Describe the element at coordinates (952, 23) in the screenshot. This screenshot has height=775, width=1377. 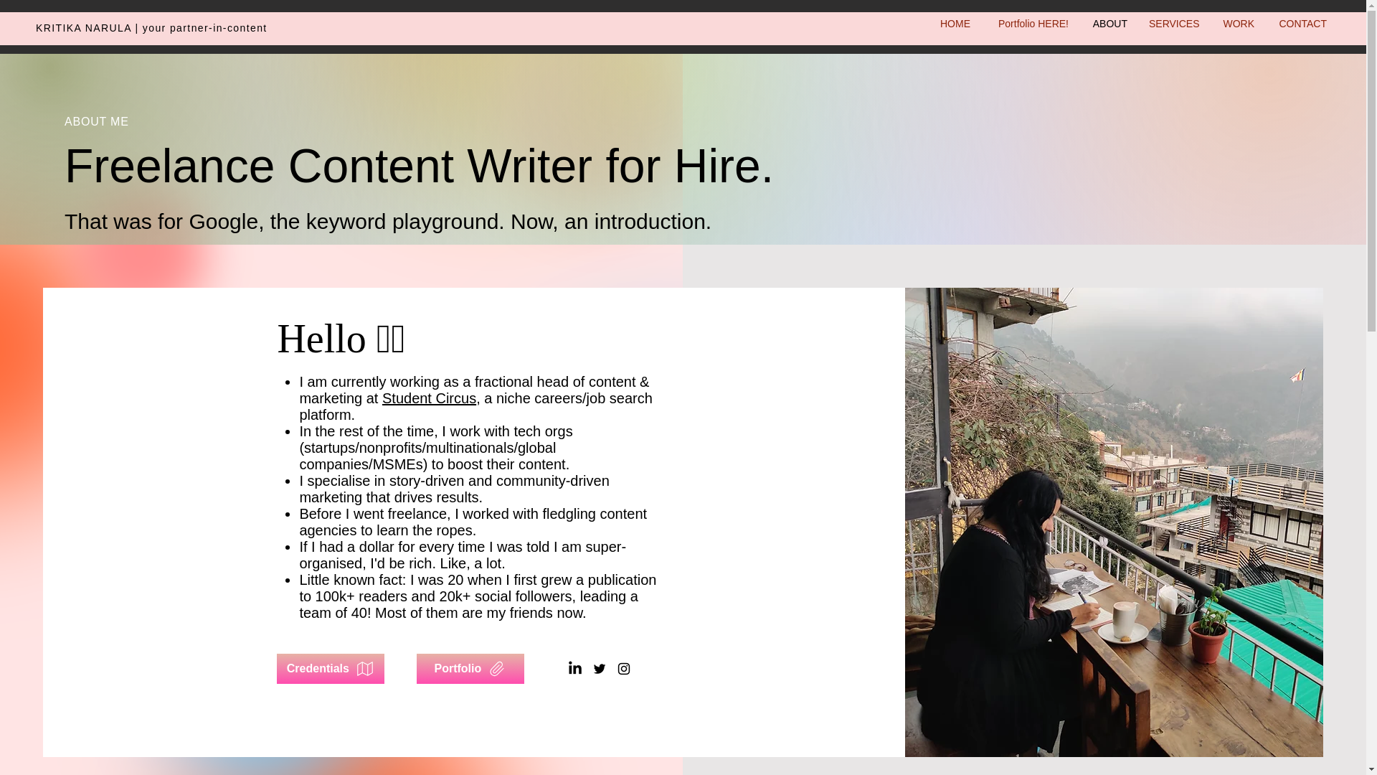
I see `HOME` at that location.